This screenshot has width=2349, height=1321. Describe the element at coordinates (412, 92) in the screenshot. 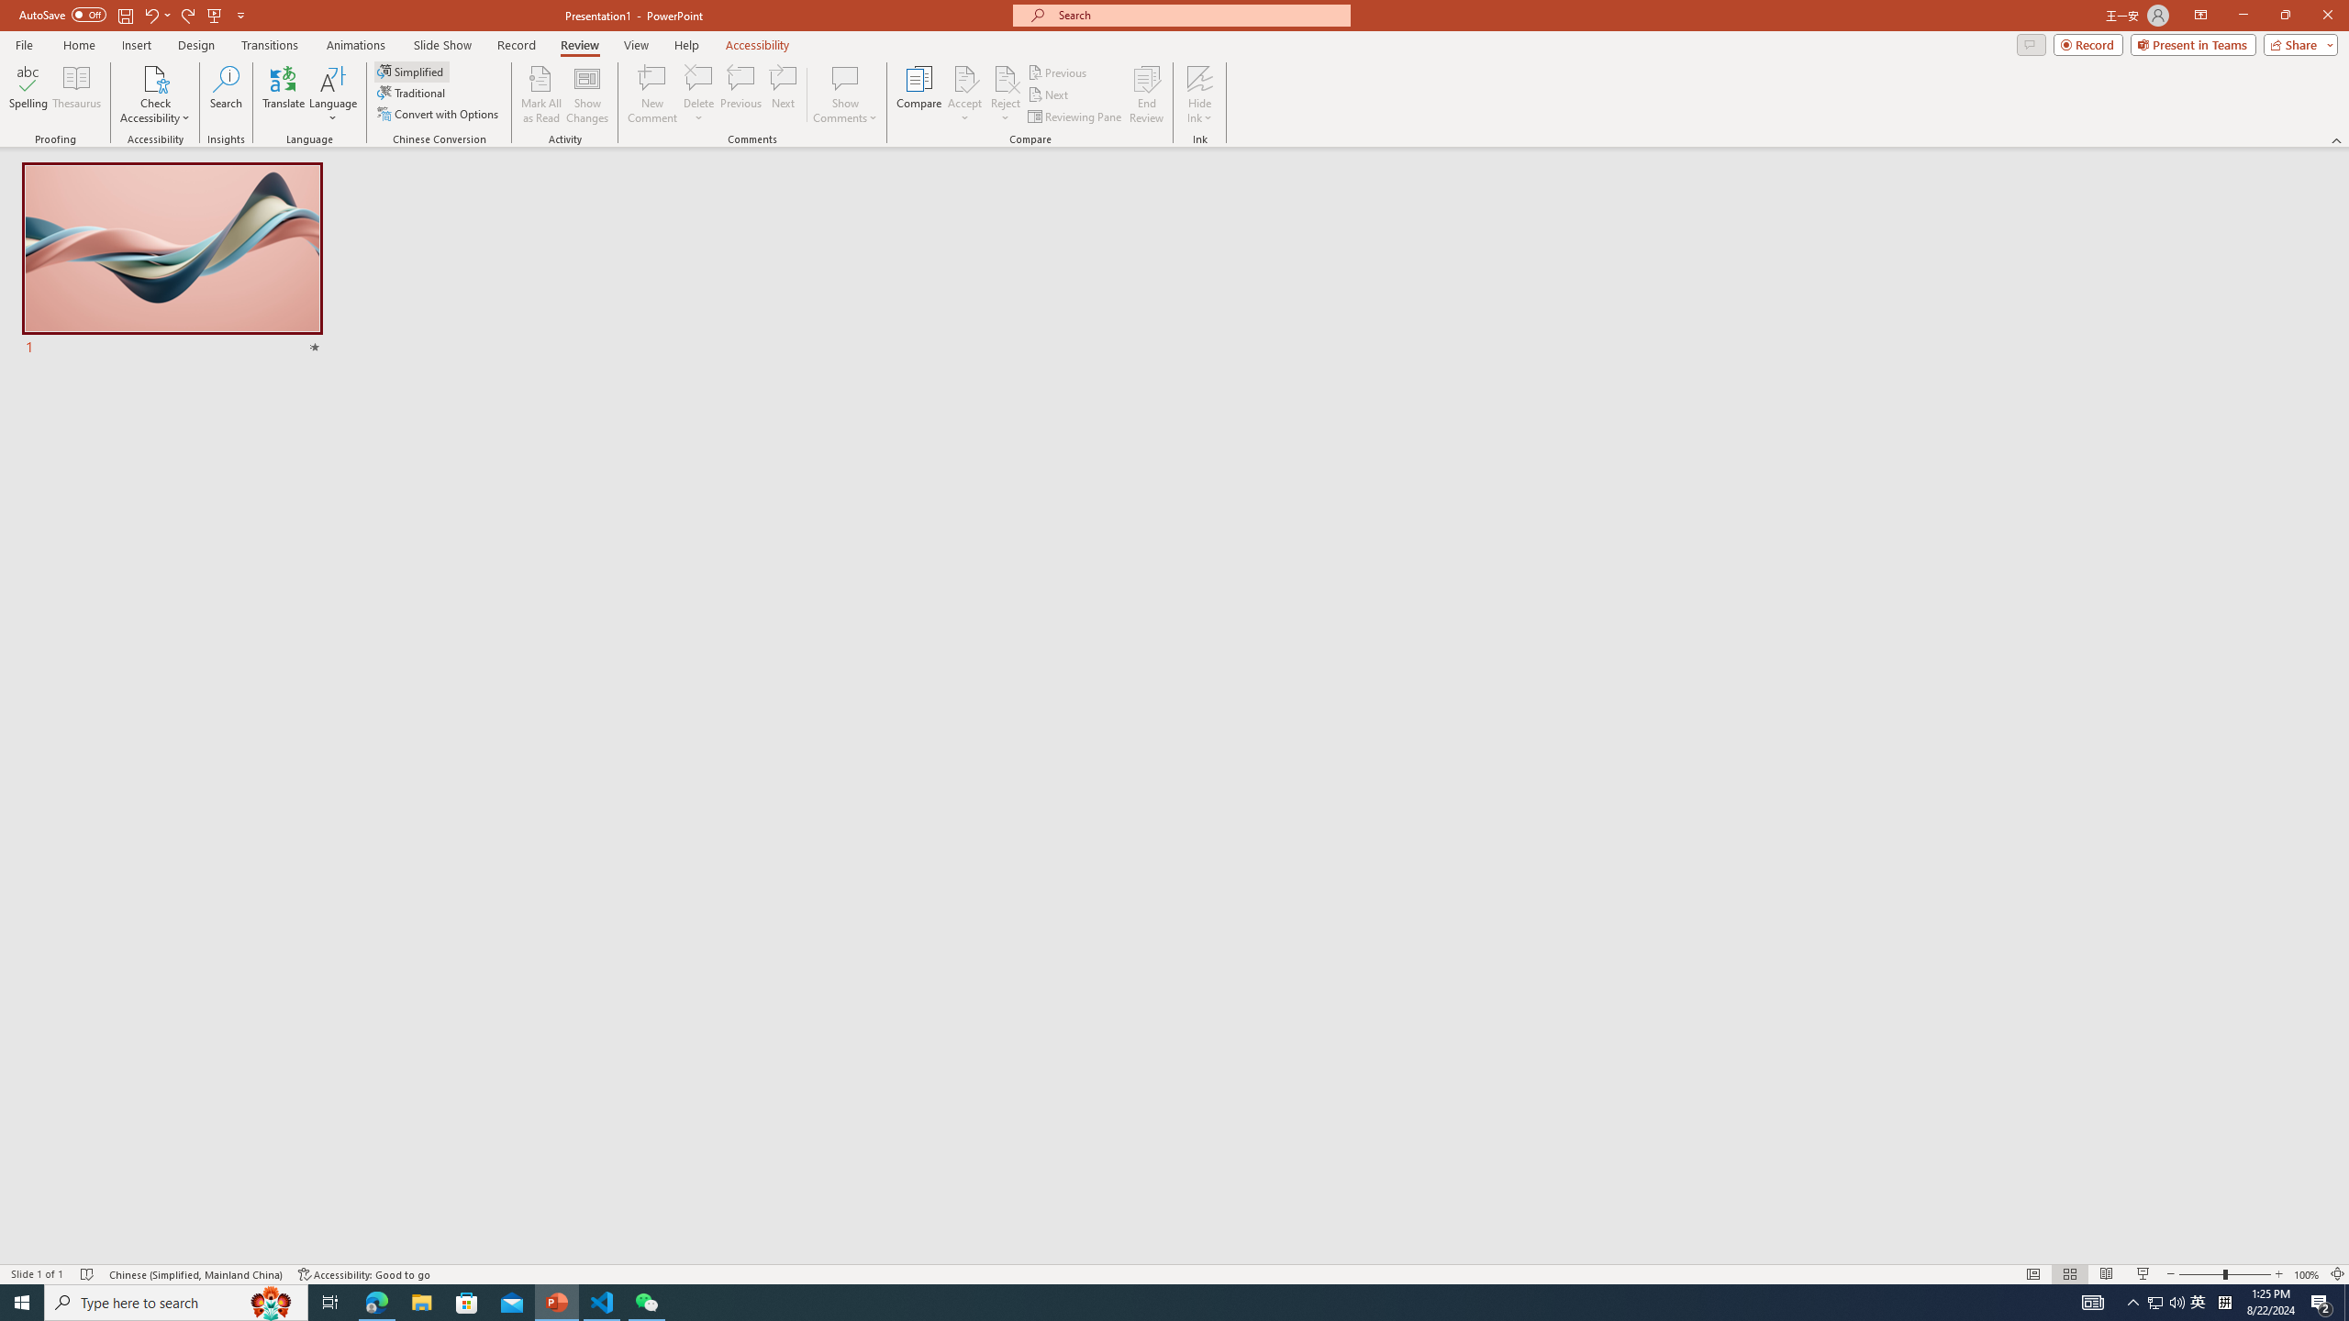

I see `Traditional` at that location.